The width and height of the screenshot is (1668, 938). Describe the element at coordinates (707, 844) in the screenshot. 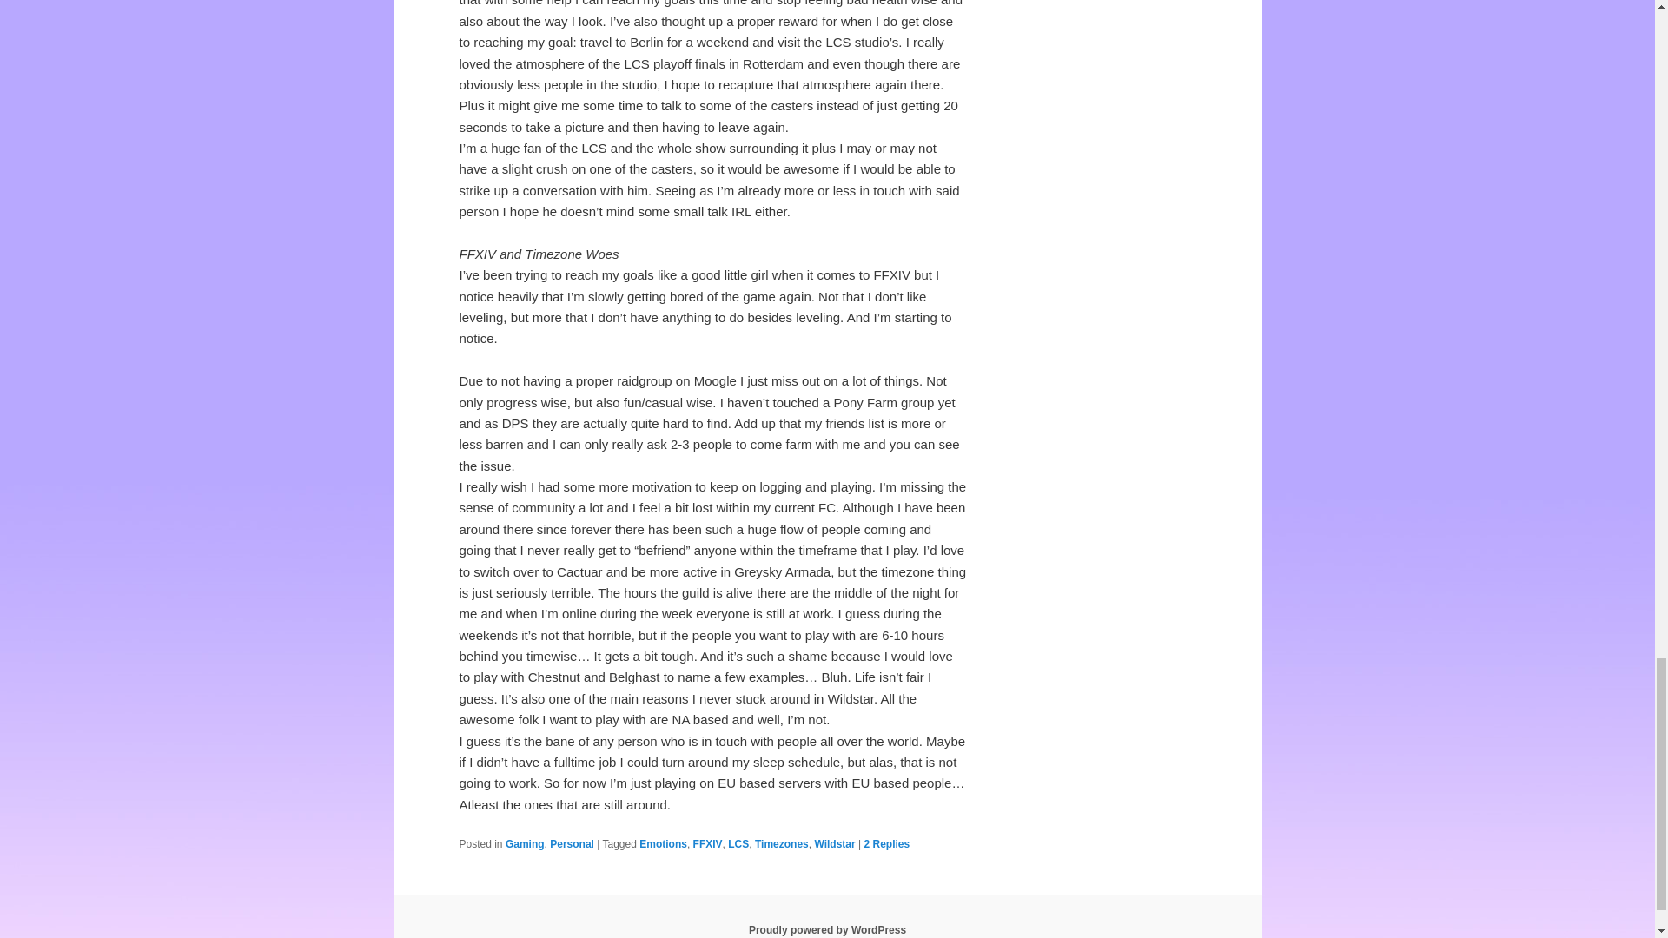

I see `FFXIV` at that location.